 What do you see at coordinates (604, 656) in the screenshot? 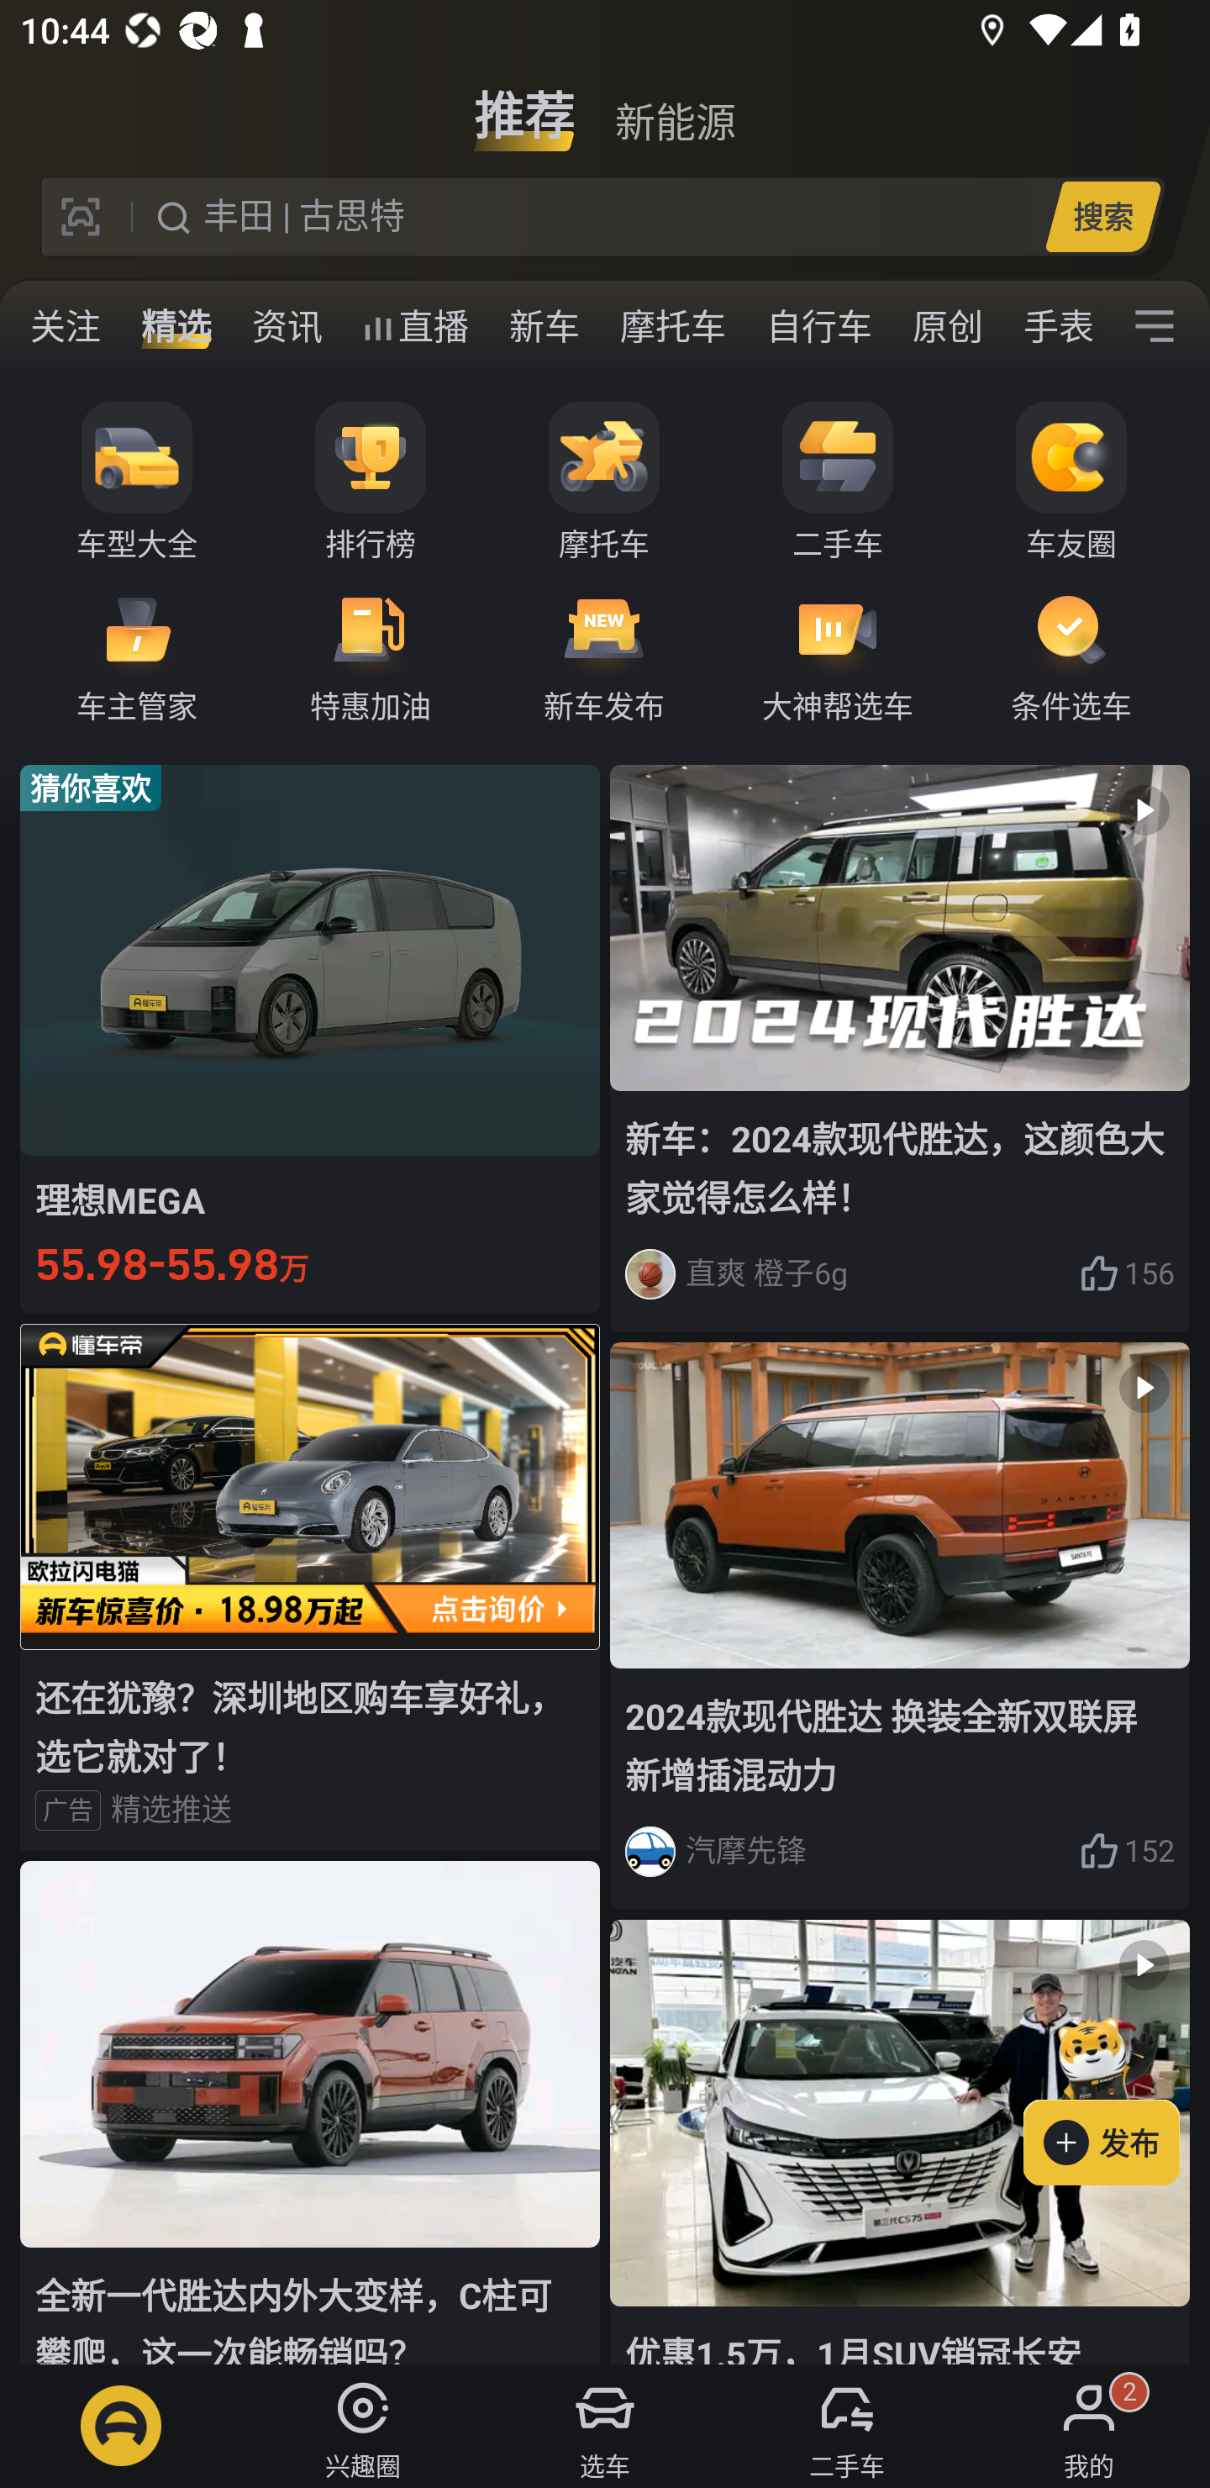
I see `新车发布` at bounding box center [604, 656].